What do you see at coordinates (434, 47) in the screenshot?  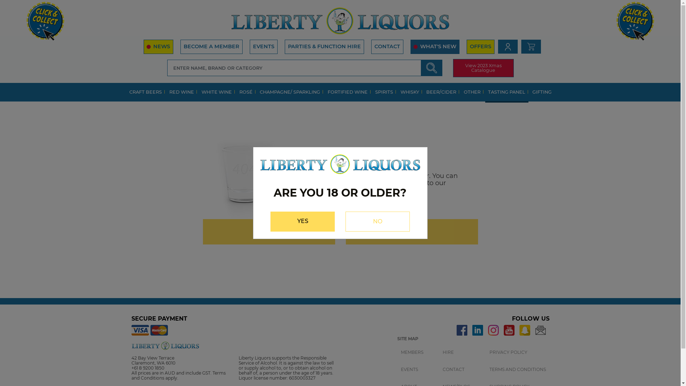 I see `WHAT'S NEW` at bounding box center [434, 47].